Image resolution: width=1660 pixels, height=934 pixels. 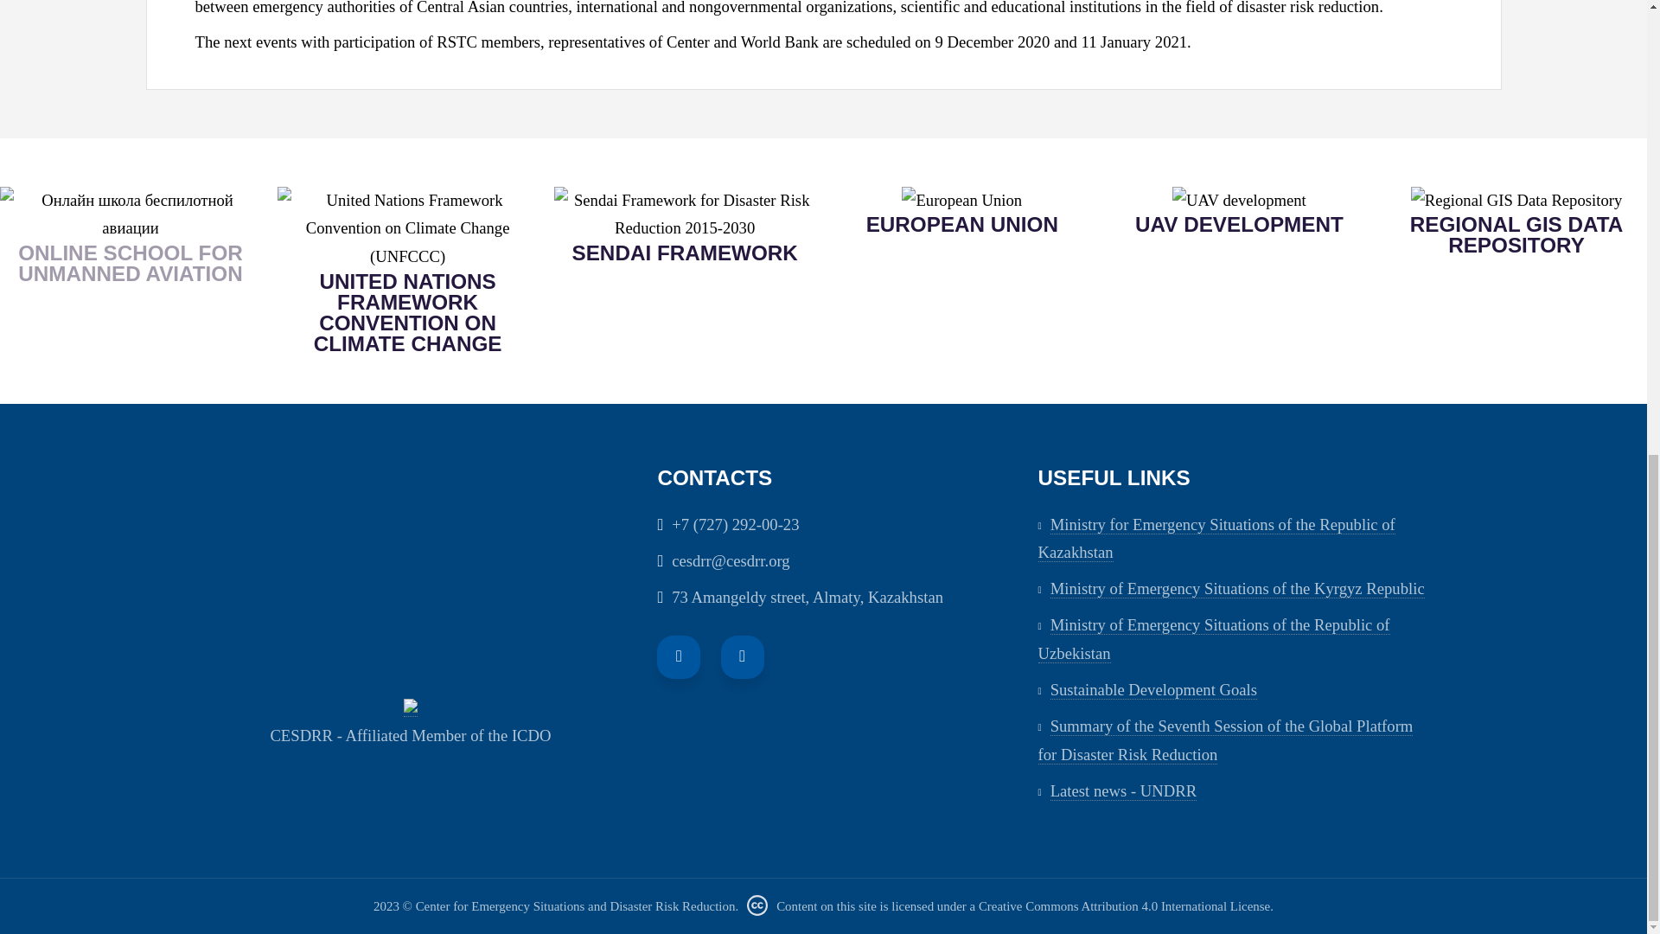 I want to click on Latest news - UNDRR, so click(x=1124, y=790).